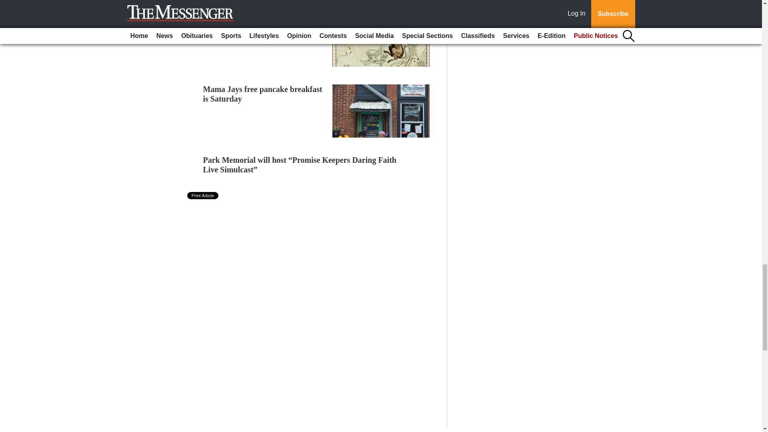  Describe the element at coordinates (263, 94) in the screenshot. I see `Mama Jays free pancake breakfast is Saturday` at that location.